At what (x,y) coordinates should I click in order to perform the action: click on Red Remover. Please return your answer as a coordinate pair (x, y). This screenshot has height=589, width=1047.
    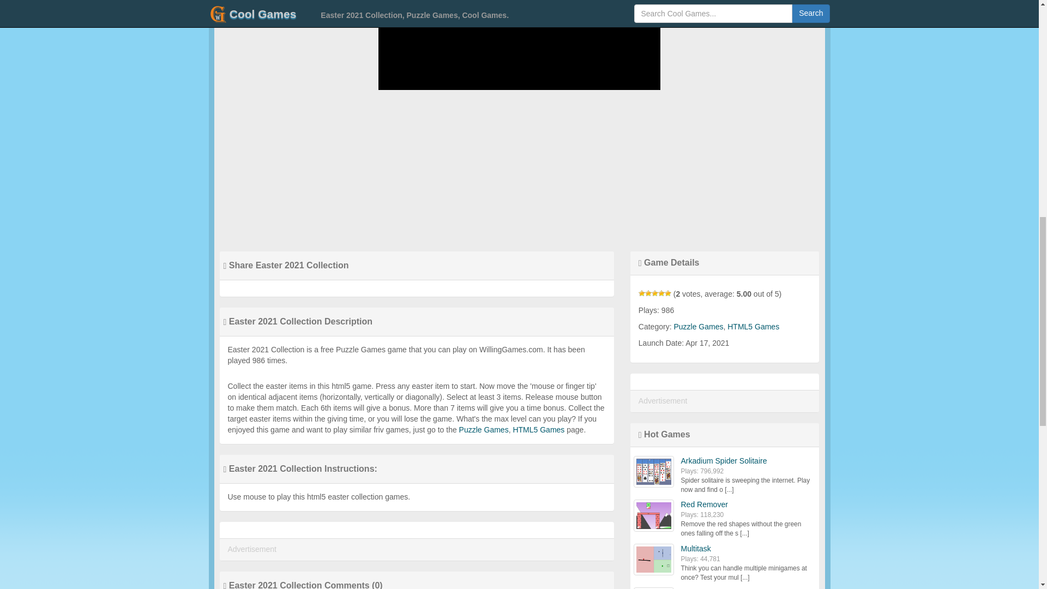
    Looking at the image, I should click on (704, 504).